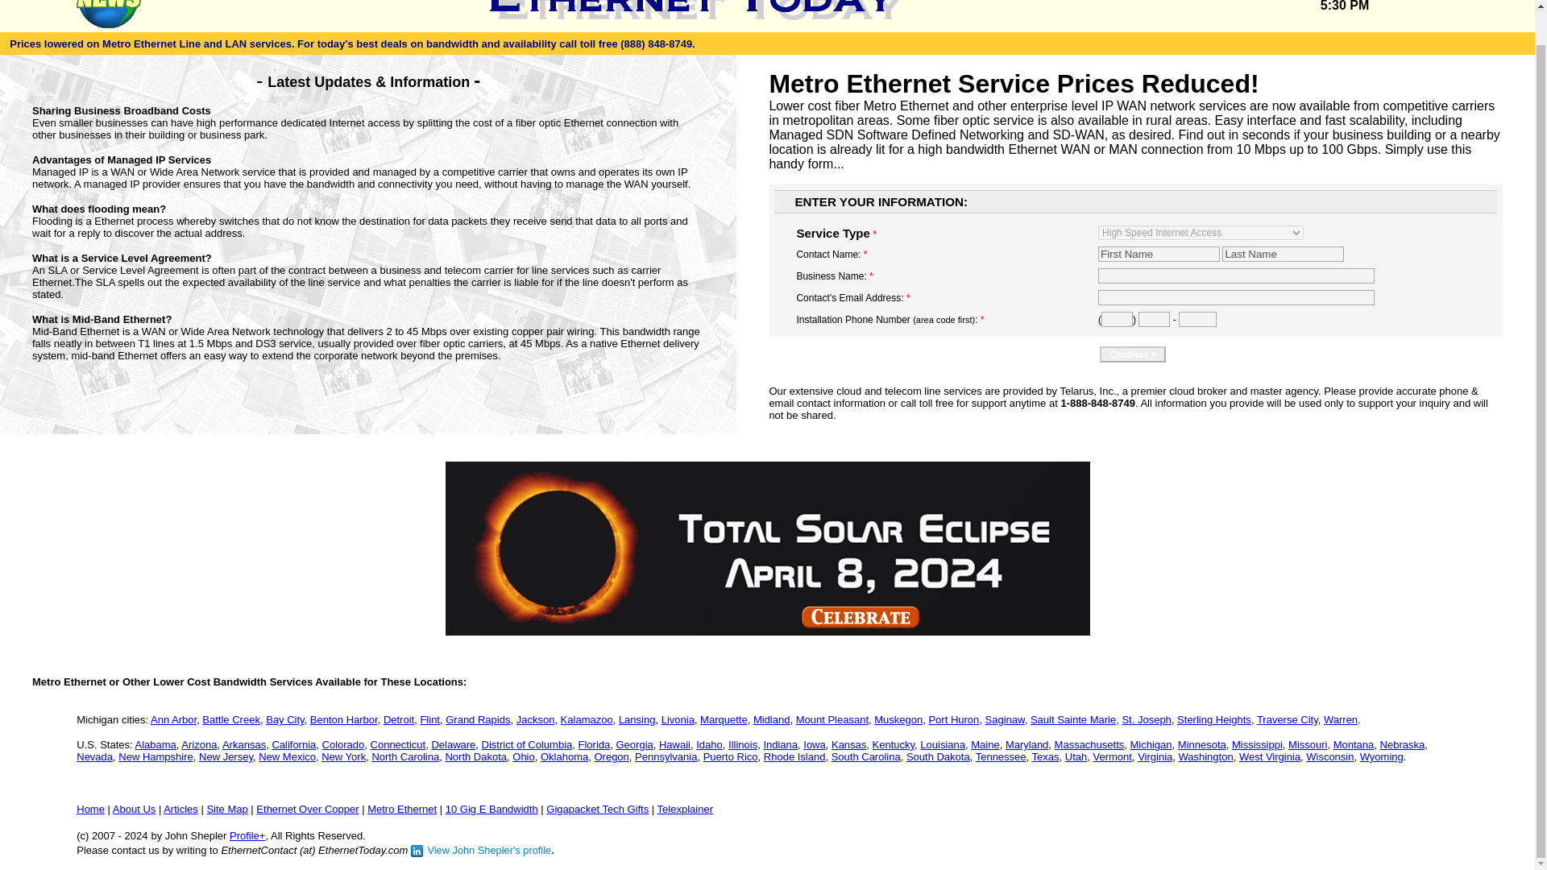 The image size is (1547, 870). I want to click on Arkansas, so click(244, 744).